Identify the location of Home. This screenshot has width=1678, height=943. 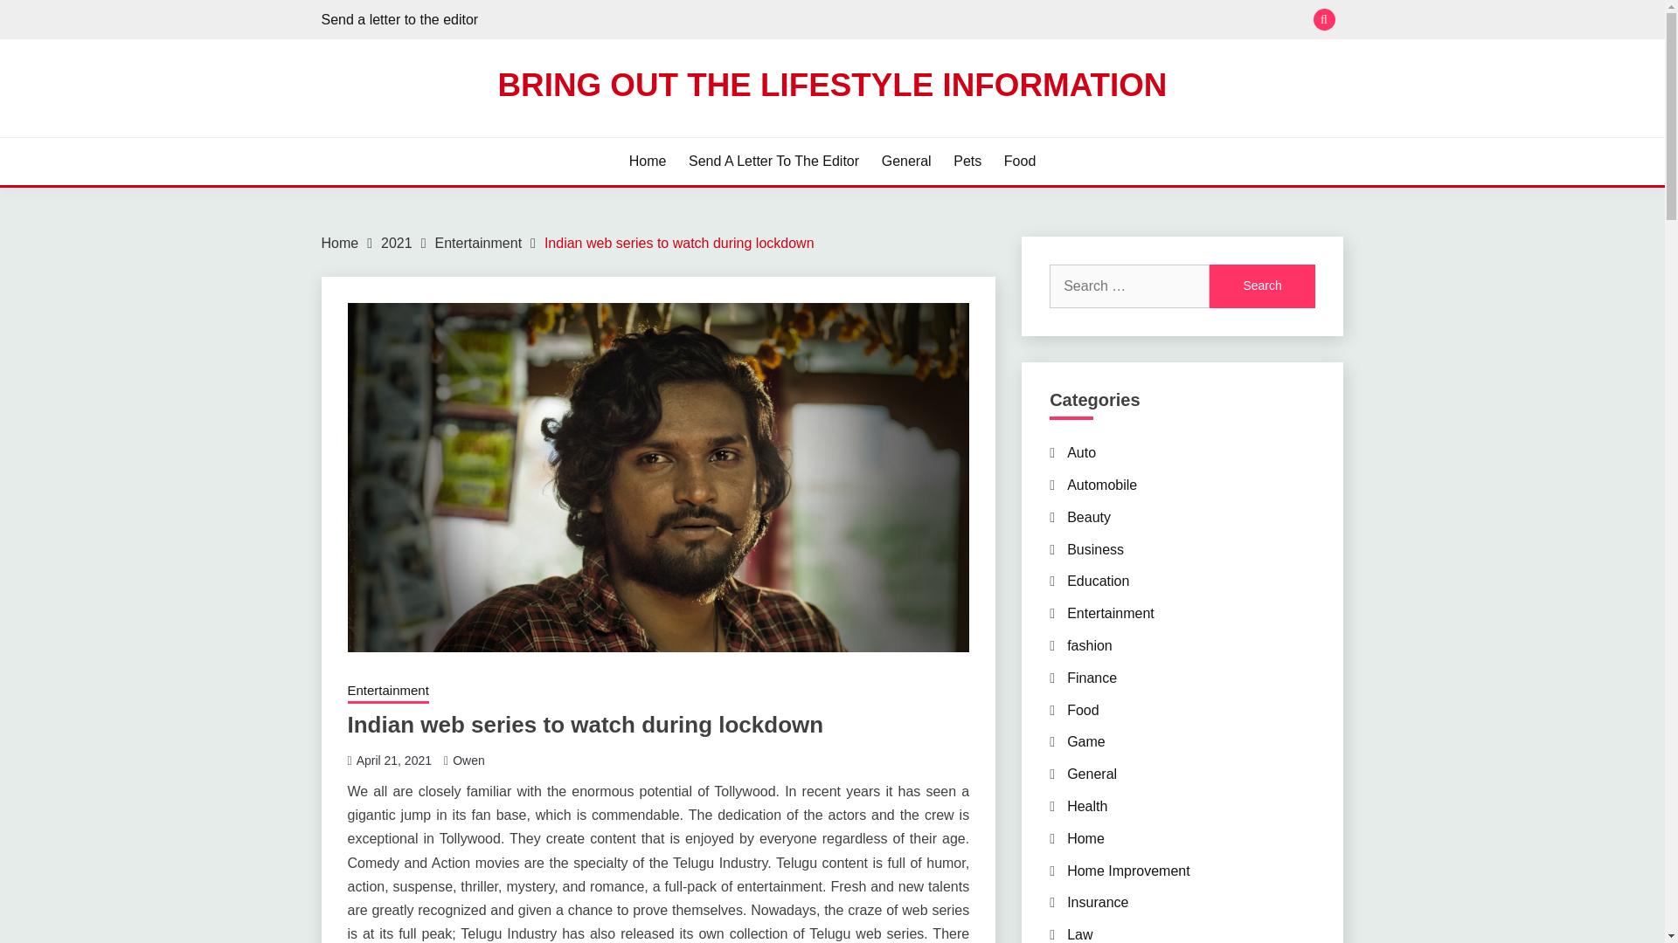
(648, 161).